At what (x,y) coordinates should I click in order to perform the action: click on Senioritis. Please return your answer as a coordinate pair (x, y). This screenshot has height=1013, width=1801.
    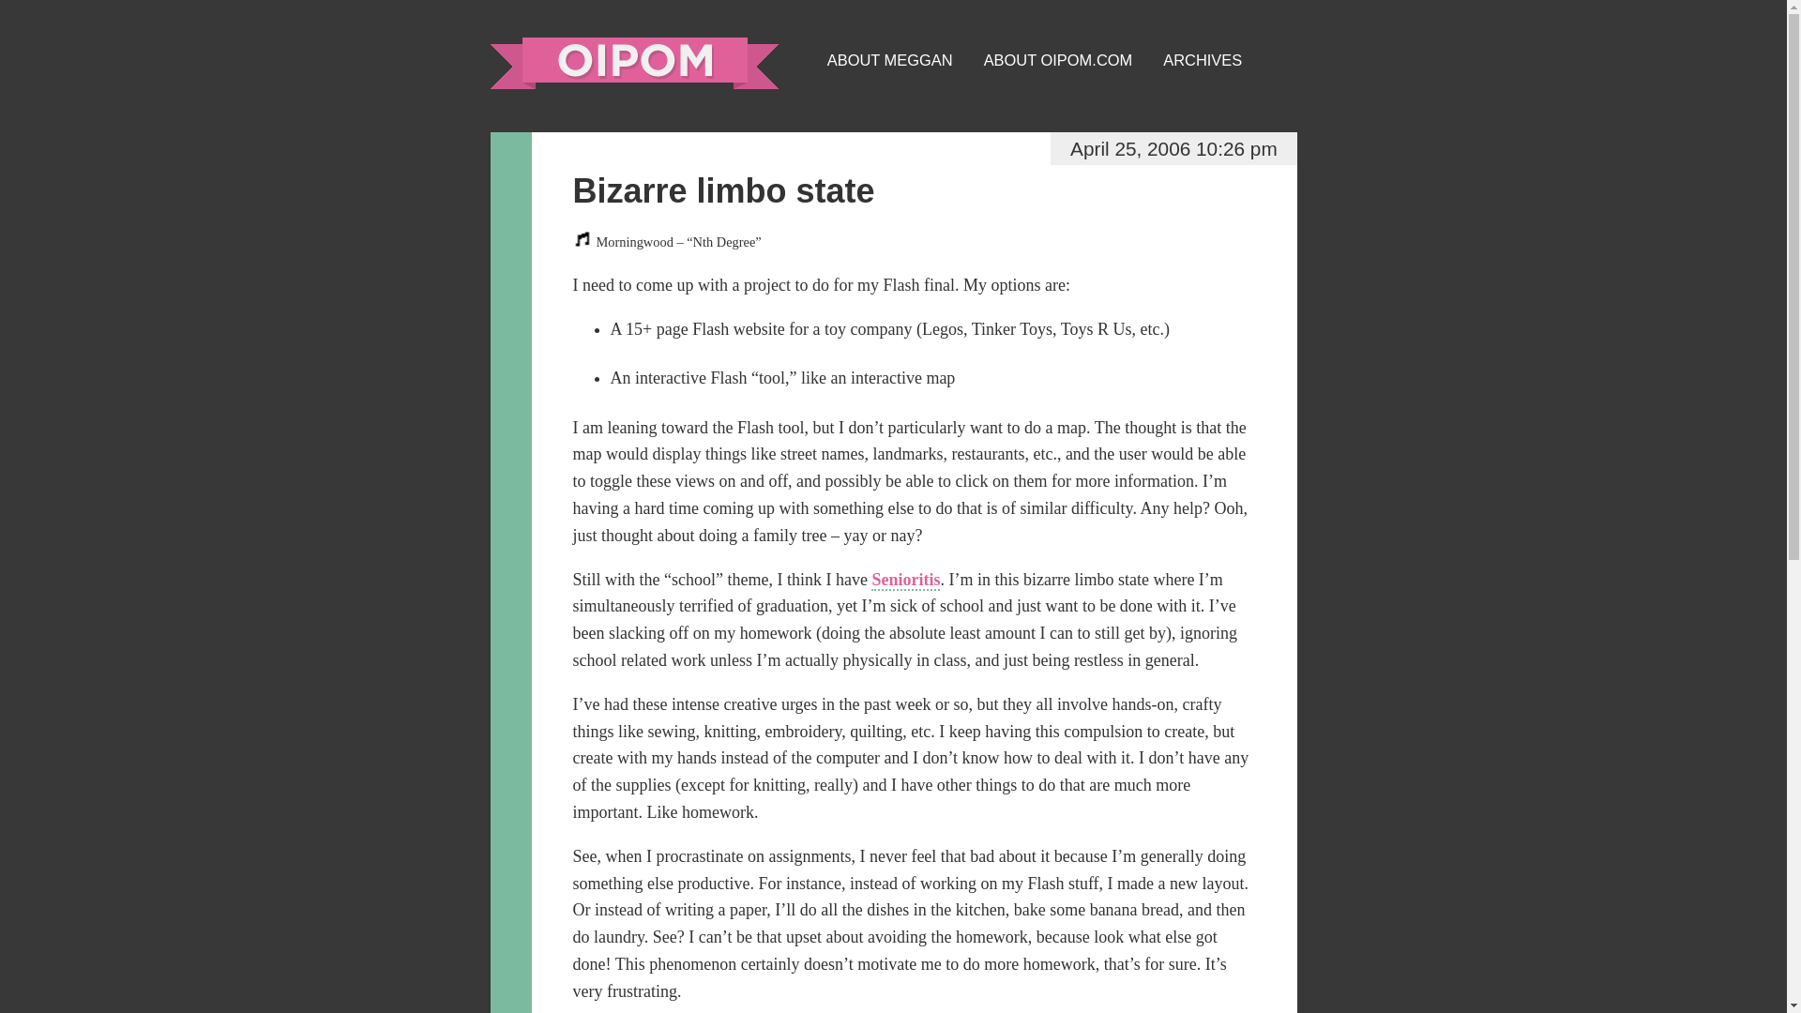
    Looking at the image, I should click on (906, 580).